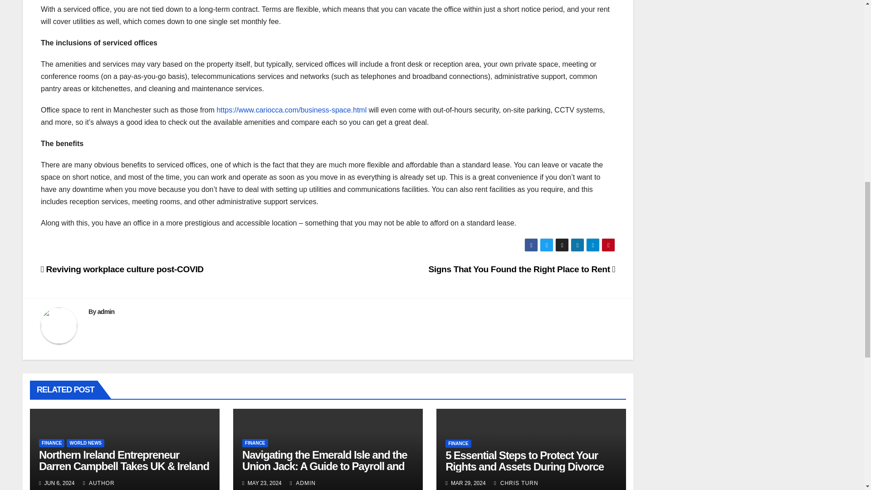 The image size is (871, 490). Describe the element at coordinates (458, 444) in the screenshot. I see `FINANCE` at that location.